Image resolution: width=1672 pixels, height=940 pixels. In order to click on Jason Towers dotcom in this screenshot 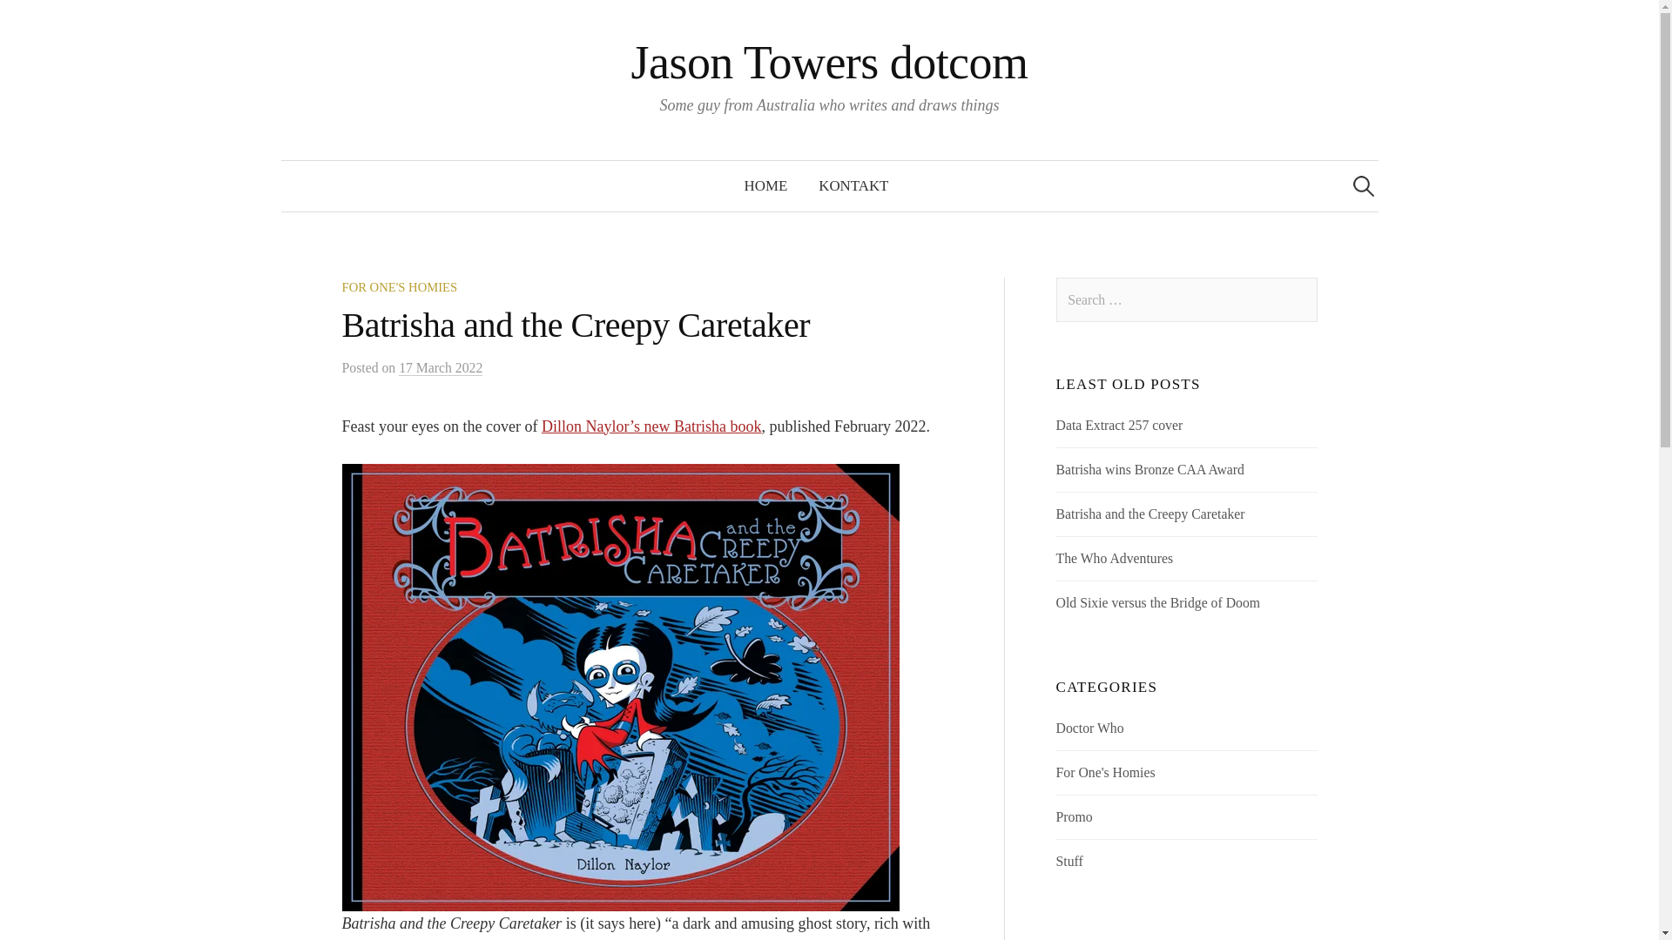, I will do `click(829, 63)`.